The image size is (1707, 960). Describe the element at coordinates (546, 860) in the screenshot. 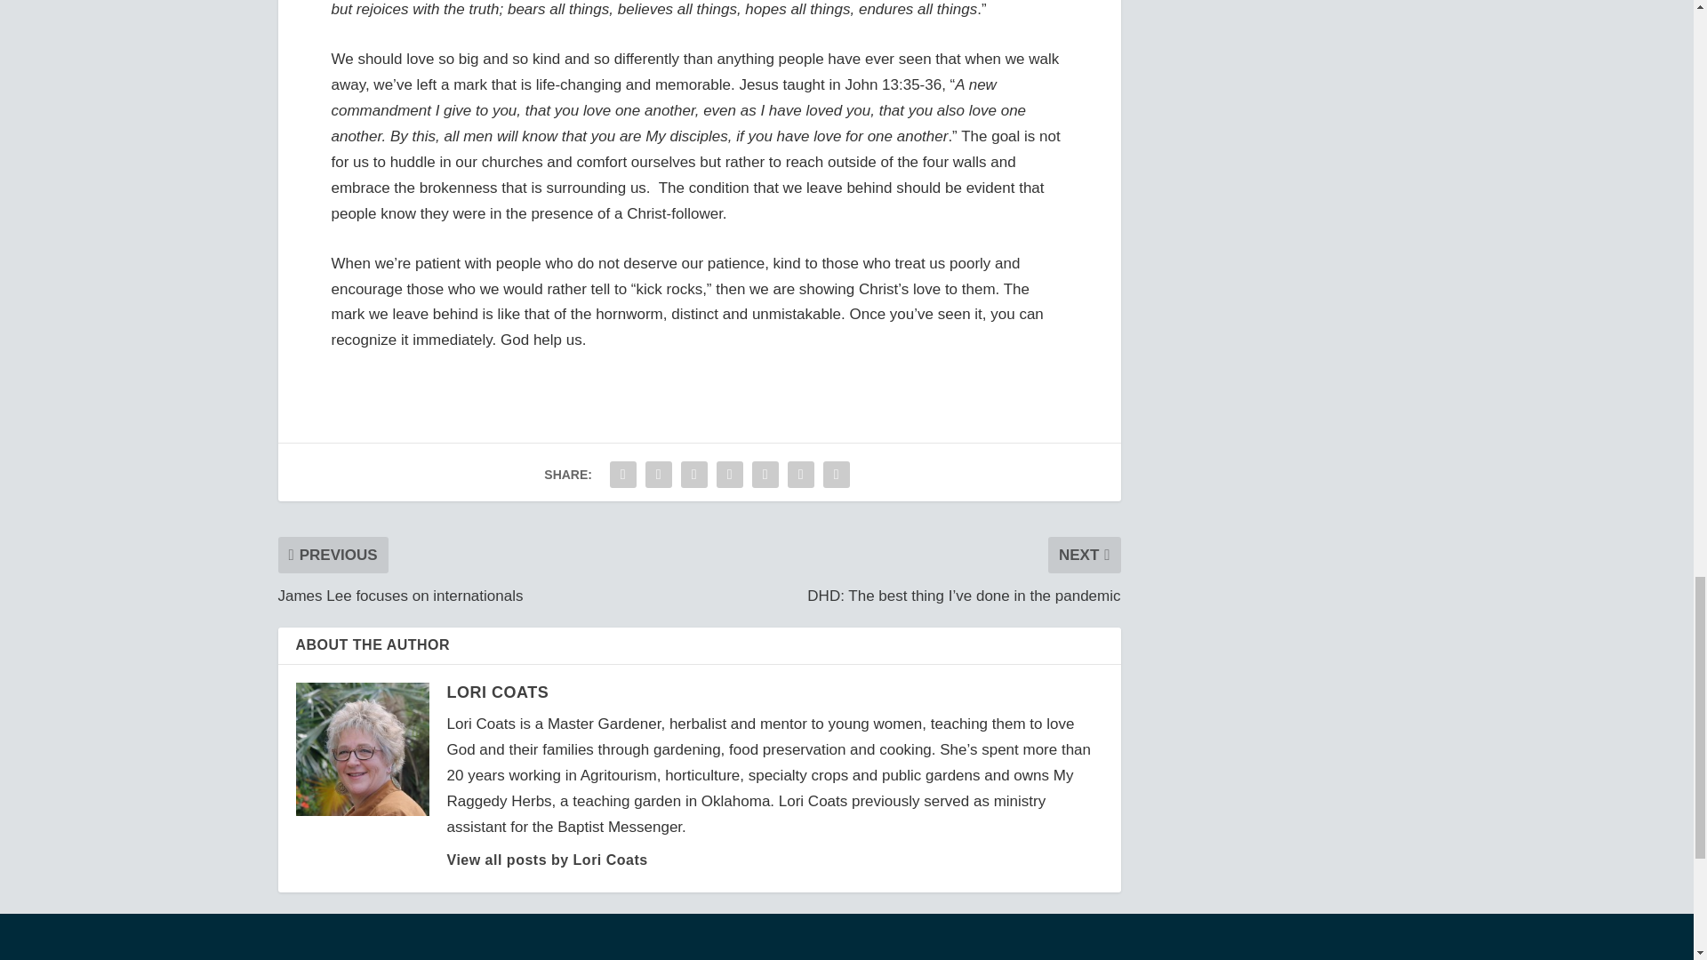

I see `View all posts by Lori Coats` at that location.